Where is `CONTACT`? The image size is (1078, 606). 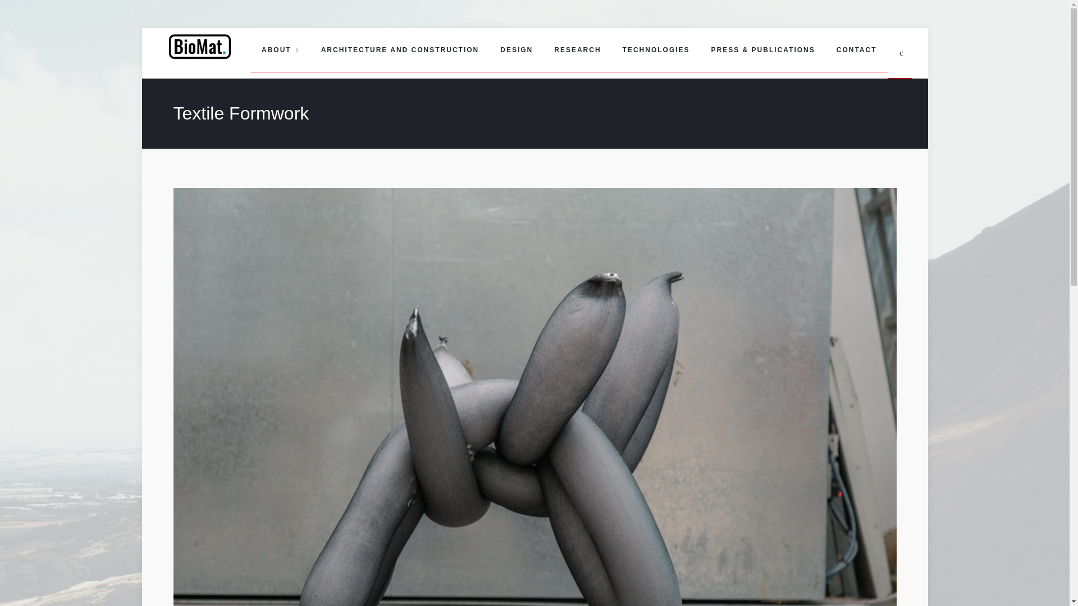
CONTACT is located at coordinates (856, 49).